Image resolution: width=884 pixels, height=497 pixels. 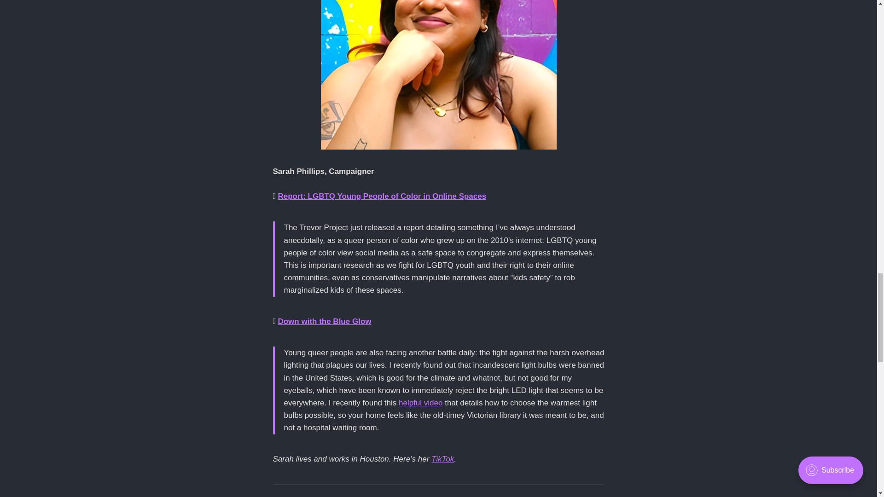 I want to click on helpful video, so click(x=420, y=403).